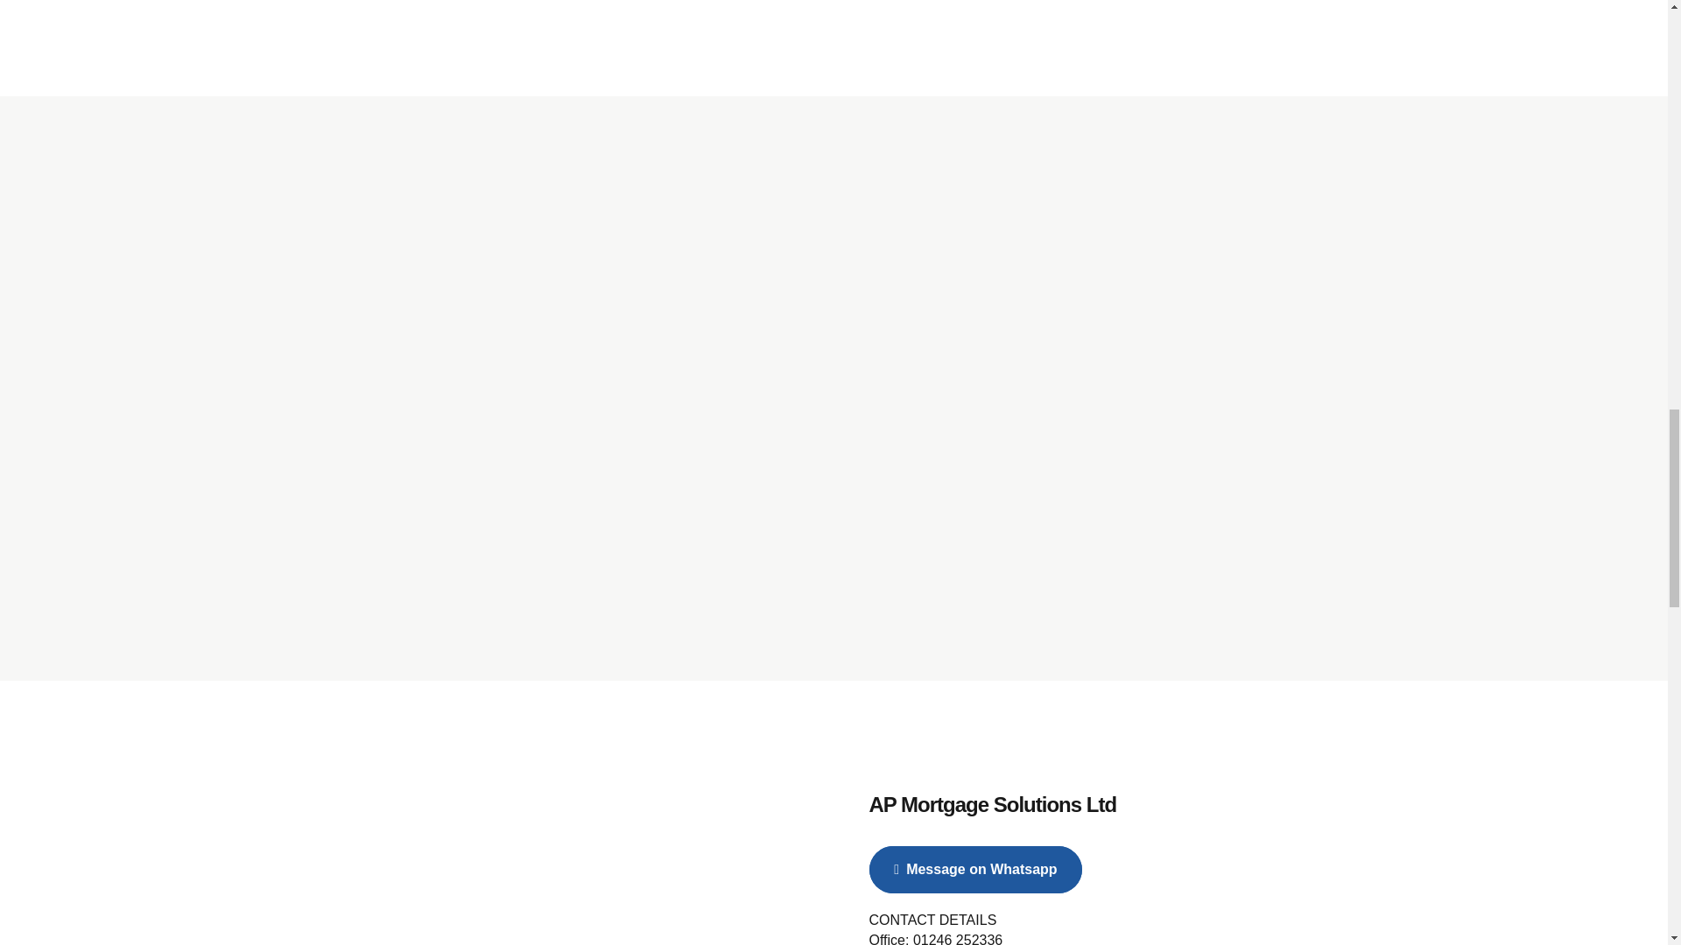 This screenshot has width=1681, height=945. What do you see at coordinates (975, 869) in the screenshot?
I see `Message on Whatsapp` at bounding box center [975, 869].